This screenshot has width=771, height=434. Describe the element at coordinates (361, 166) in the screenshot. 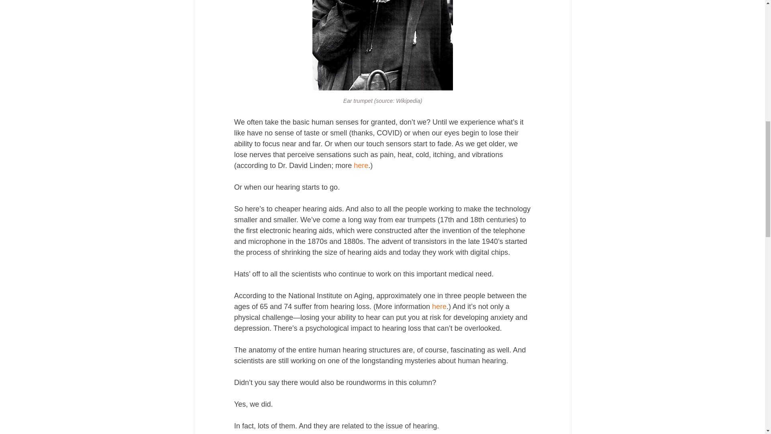

I see `here` at that location.